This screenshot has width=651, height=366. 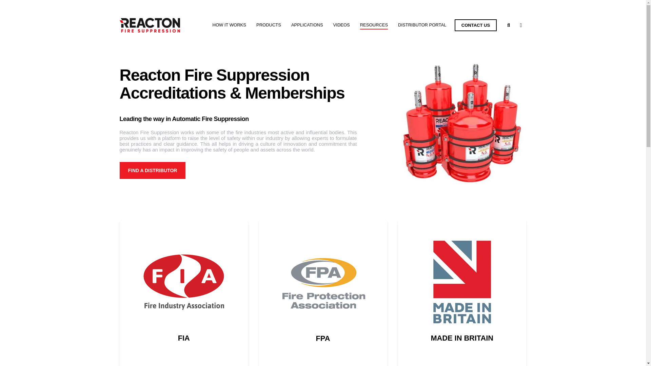 What do you see at coordinates (462, 282) in the screenshot?
I see `04-Reacton-Accreditations-and-Memberships-Made-in-Britain-01` at bounding box center [462, 282].